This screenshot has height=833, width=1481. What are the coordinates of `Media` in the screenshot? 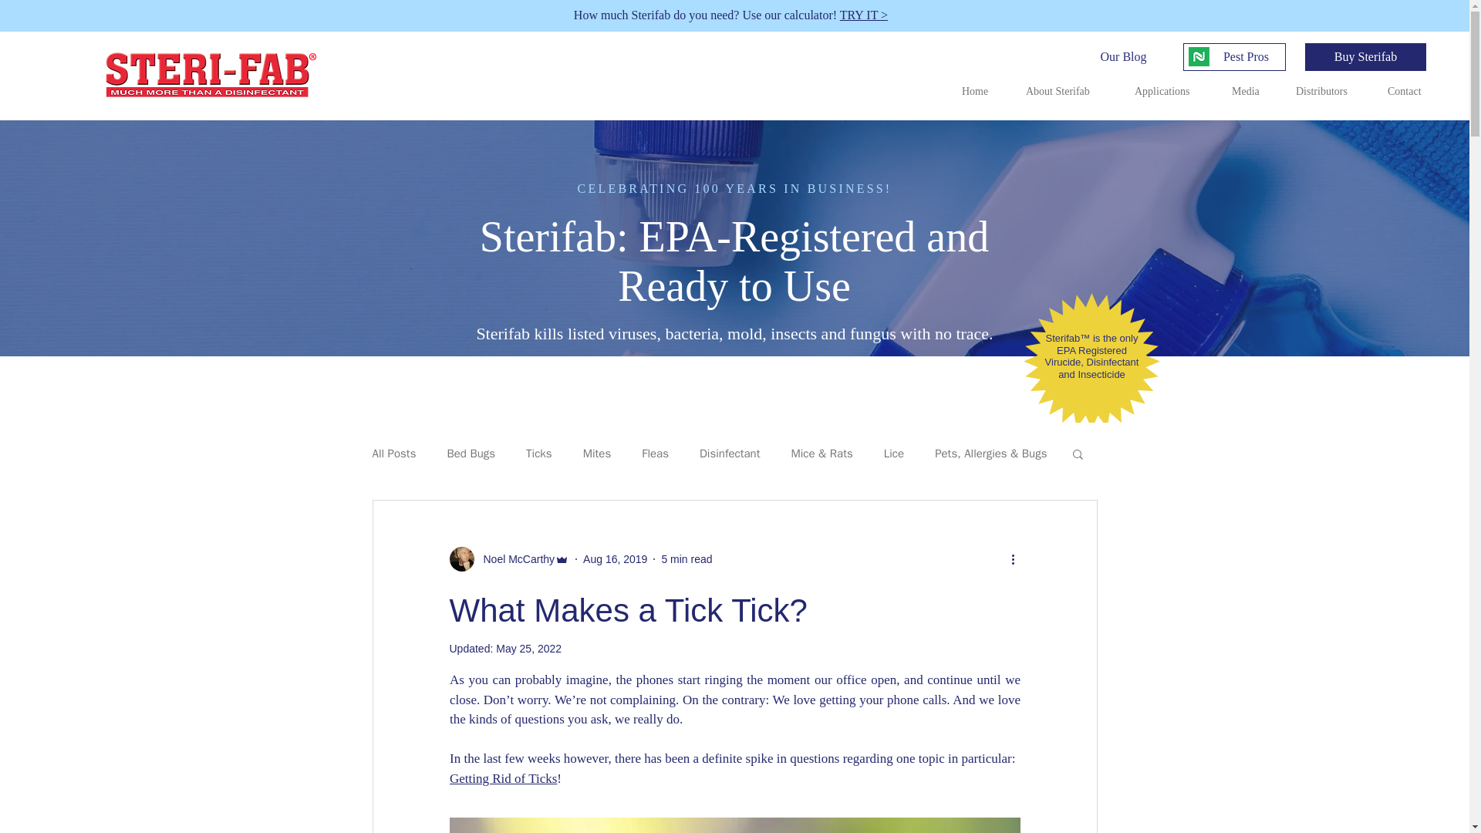 It's located at (1252, 91).